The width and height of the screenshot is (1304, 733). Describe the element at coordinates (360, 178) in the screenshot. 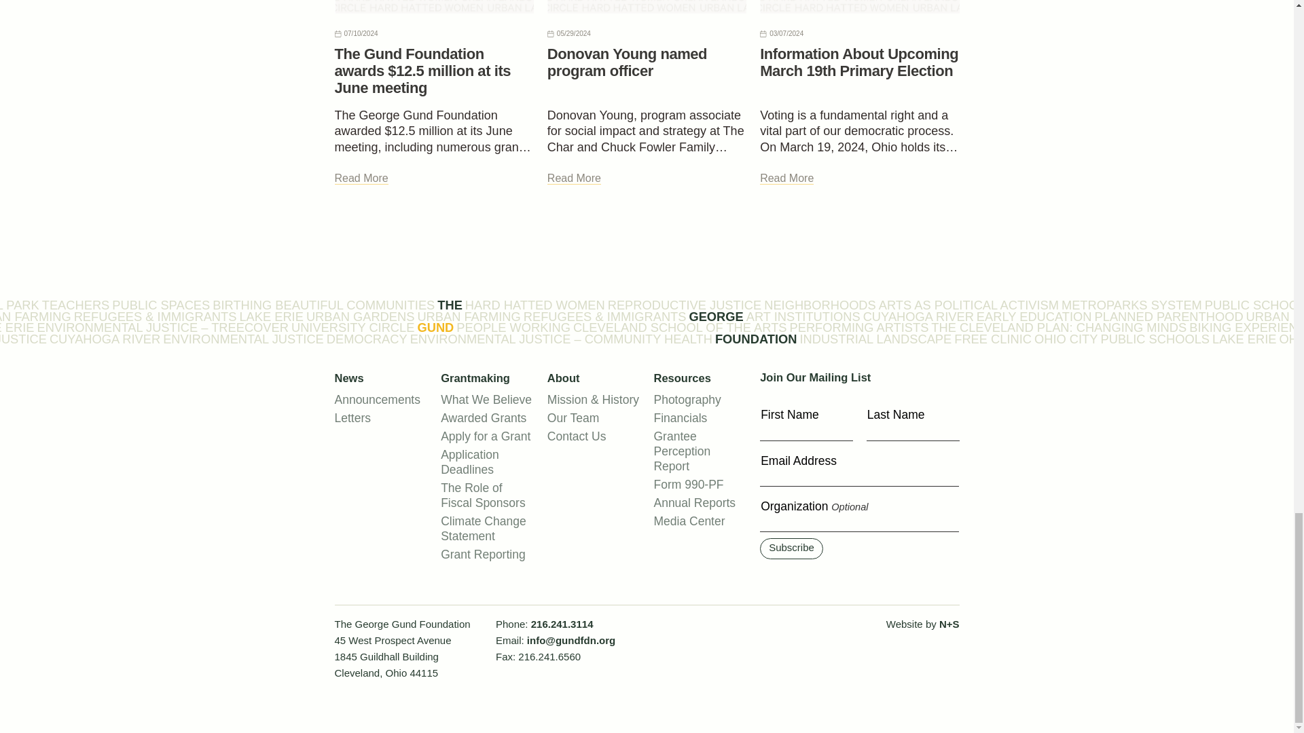

I see `Read More` at that location.